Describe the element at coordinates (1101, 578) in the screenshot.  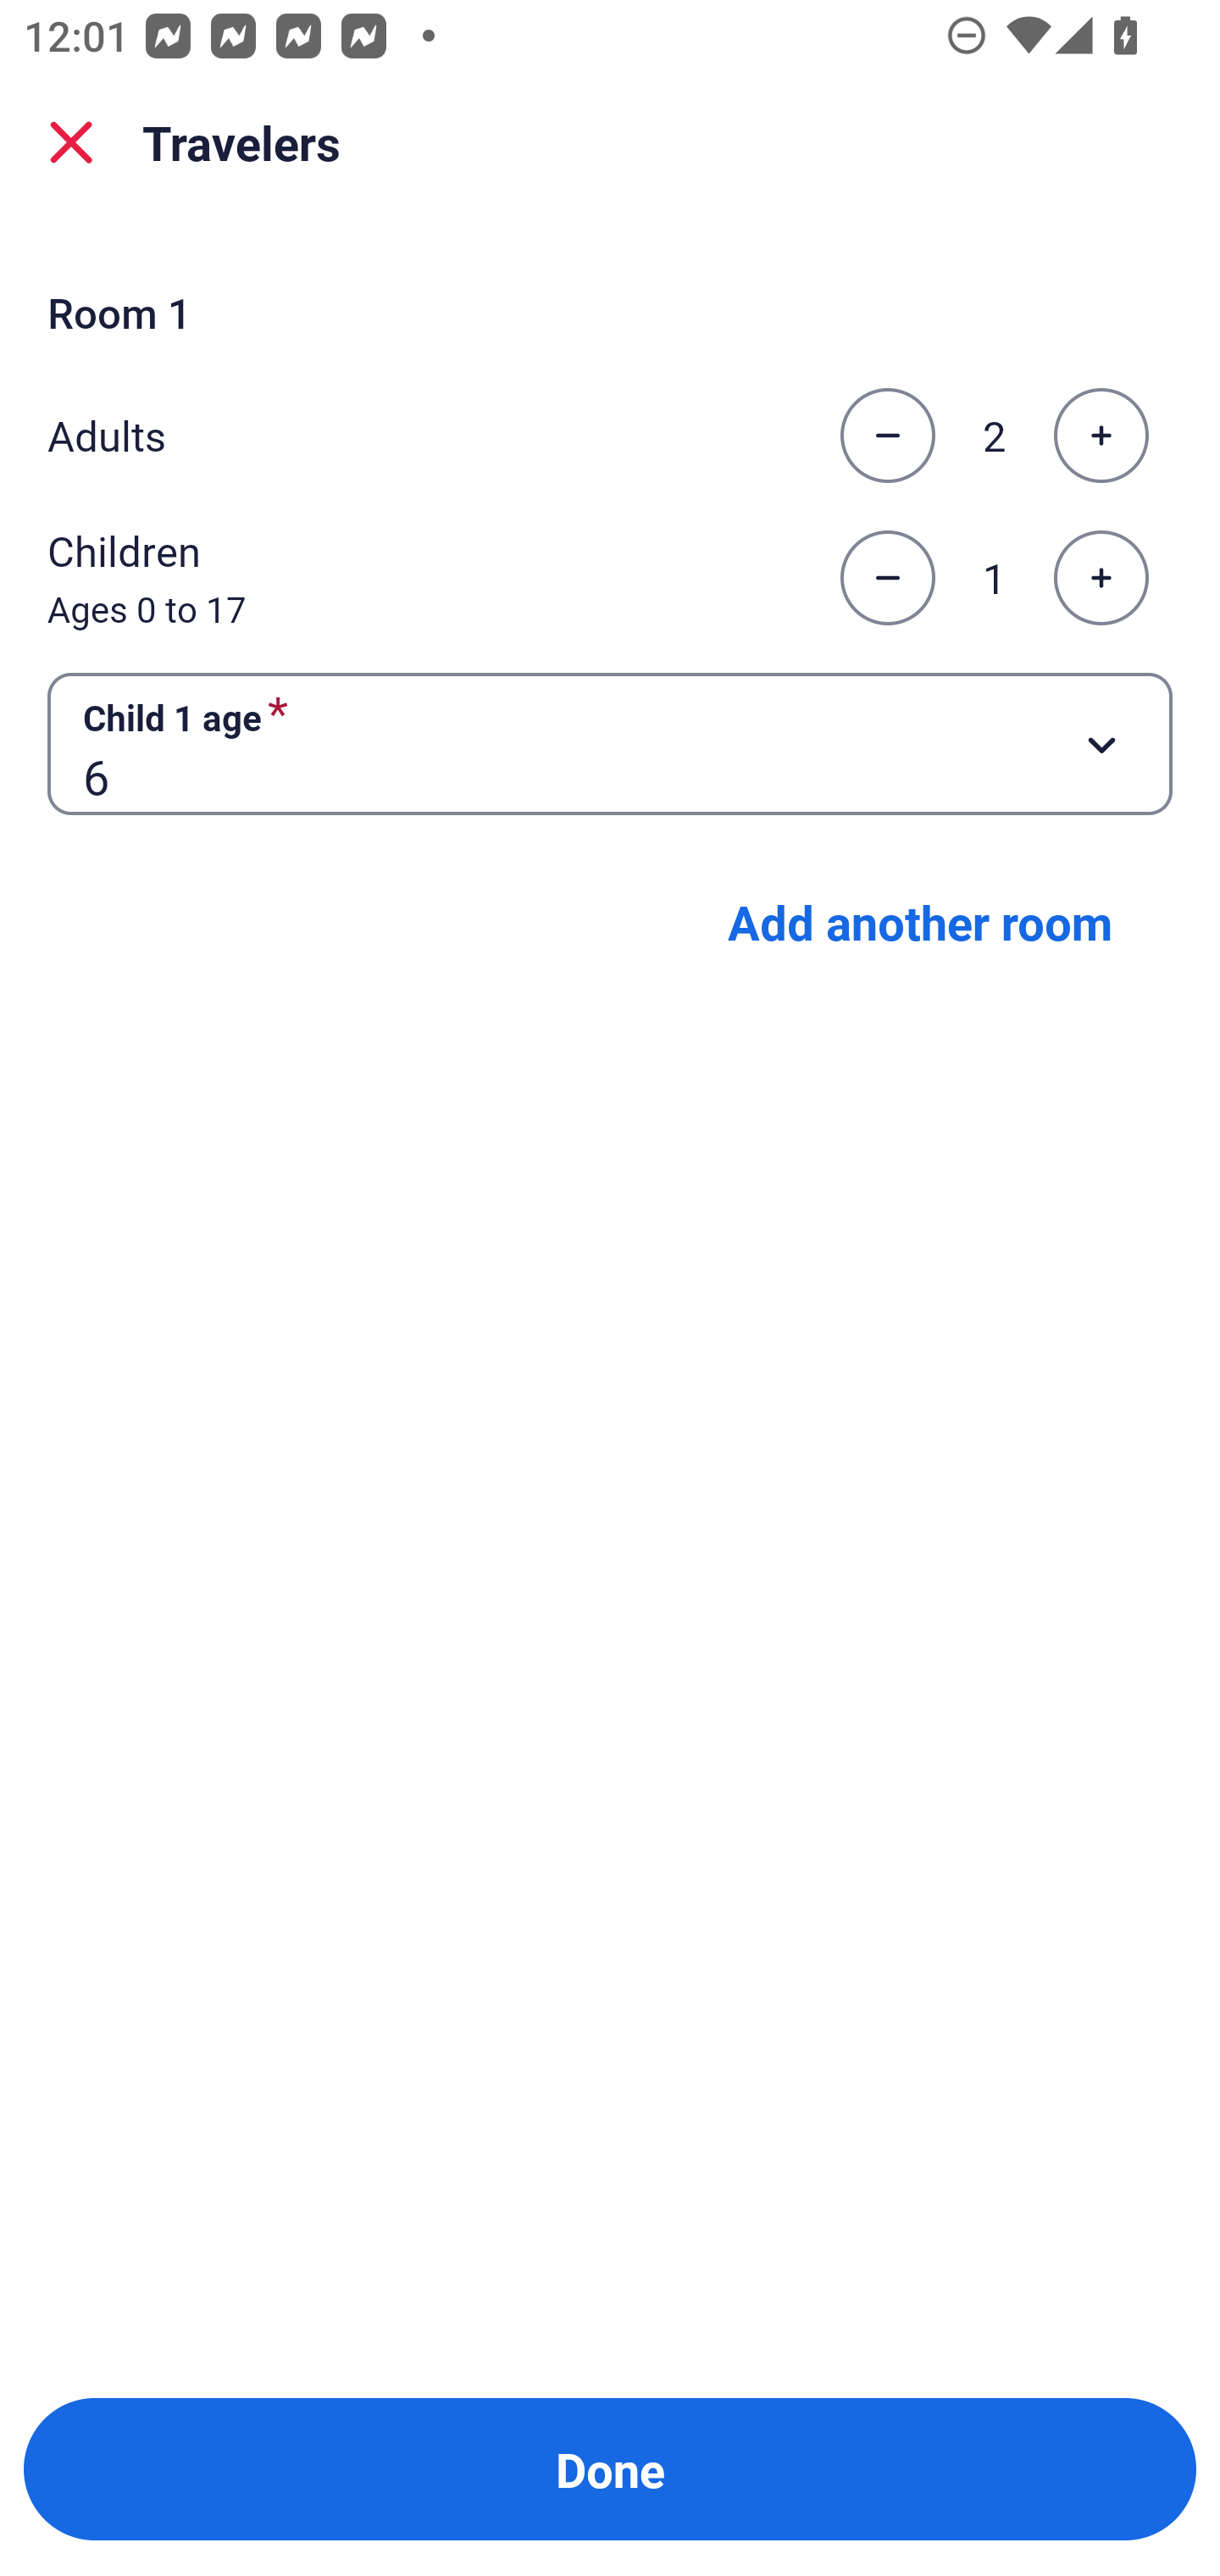
I see `Increase the number of children` at that location.